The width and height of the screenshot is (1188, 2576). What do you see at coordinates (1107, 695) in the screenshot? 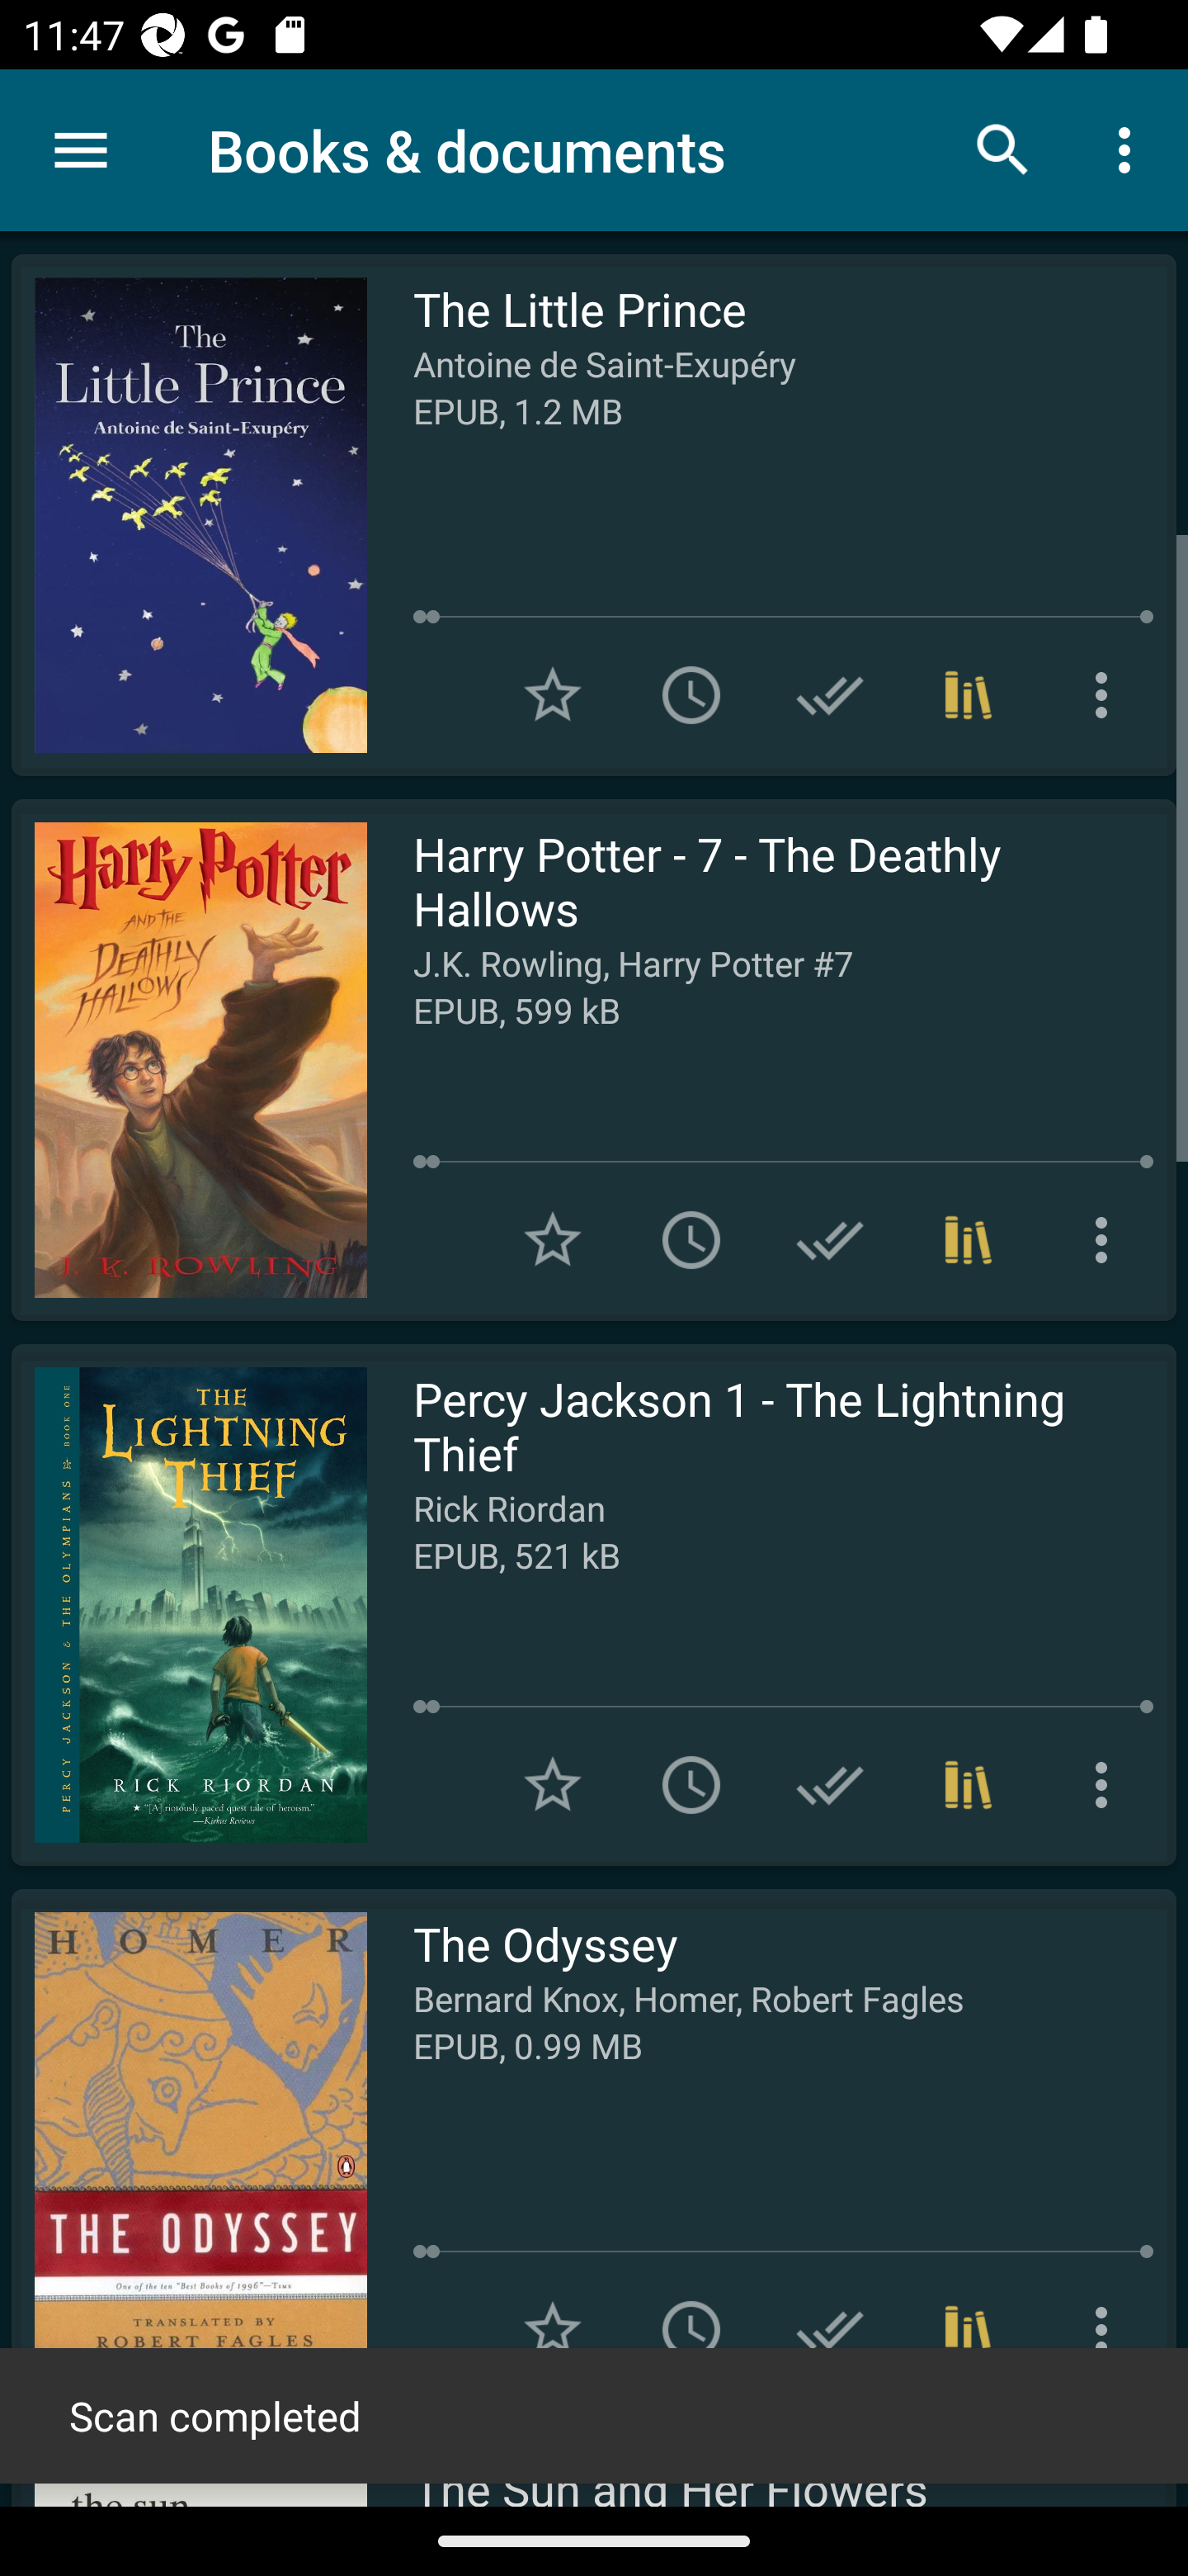
I see `More options` at bounding box center [1107, 695].